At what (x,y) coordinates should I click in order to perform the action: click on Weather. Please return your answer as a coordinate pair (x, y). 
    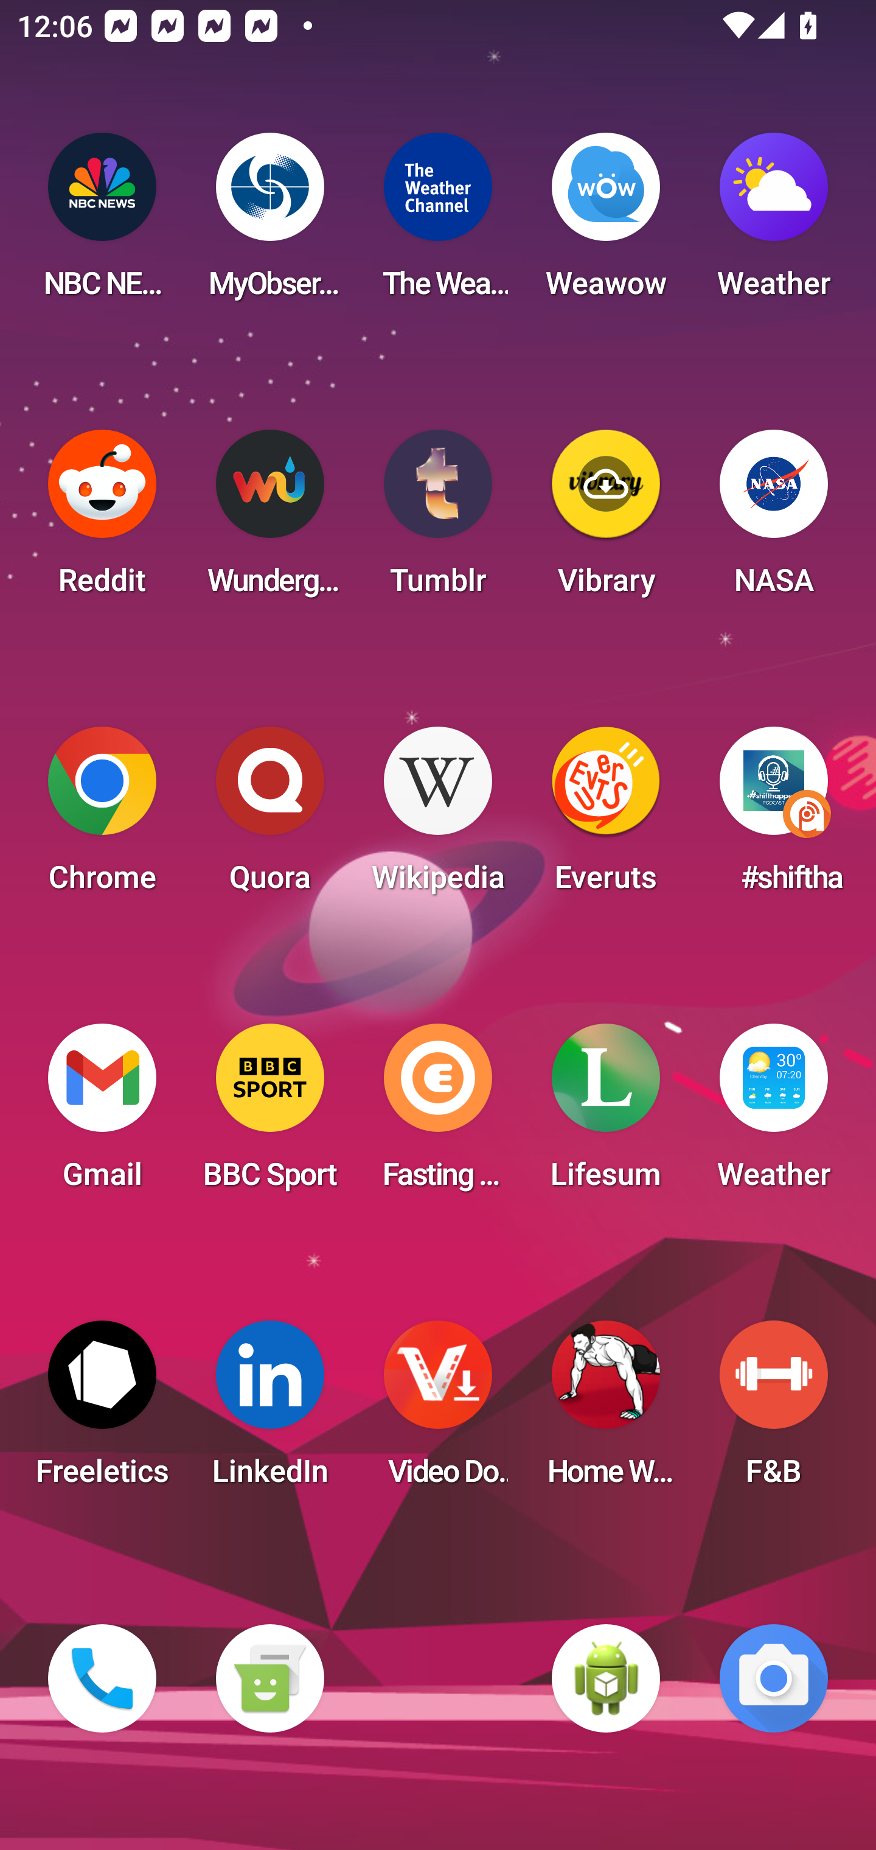
    Looking at the image, I should click on (774, 223).